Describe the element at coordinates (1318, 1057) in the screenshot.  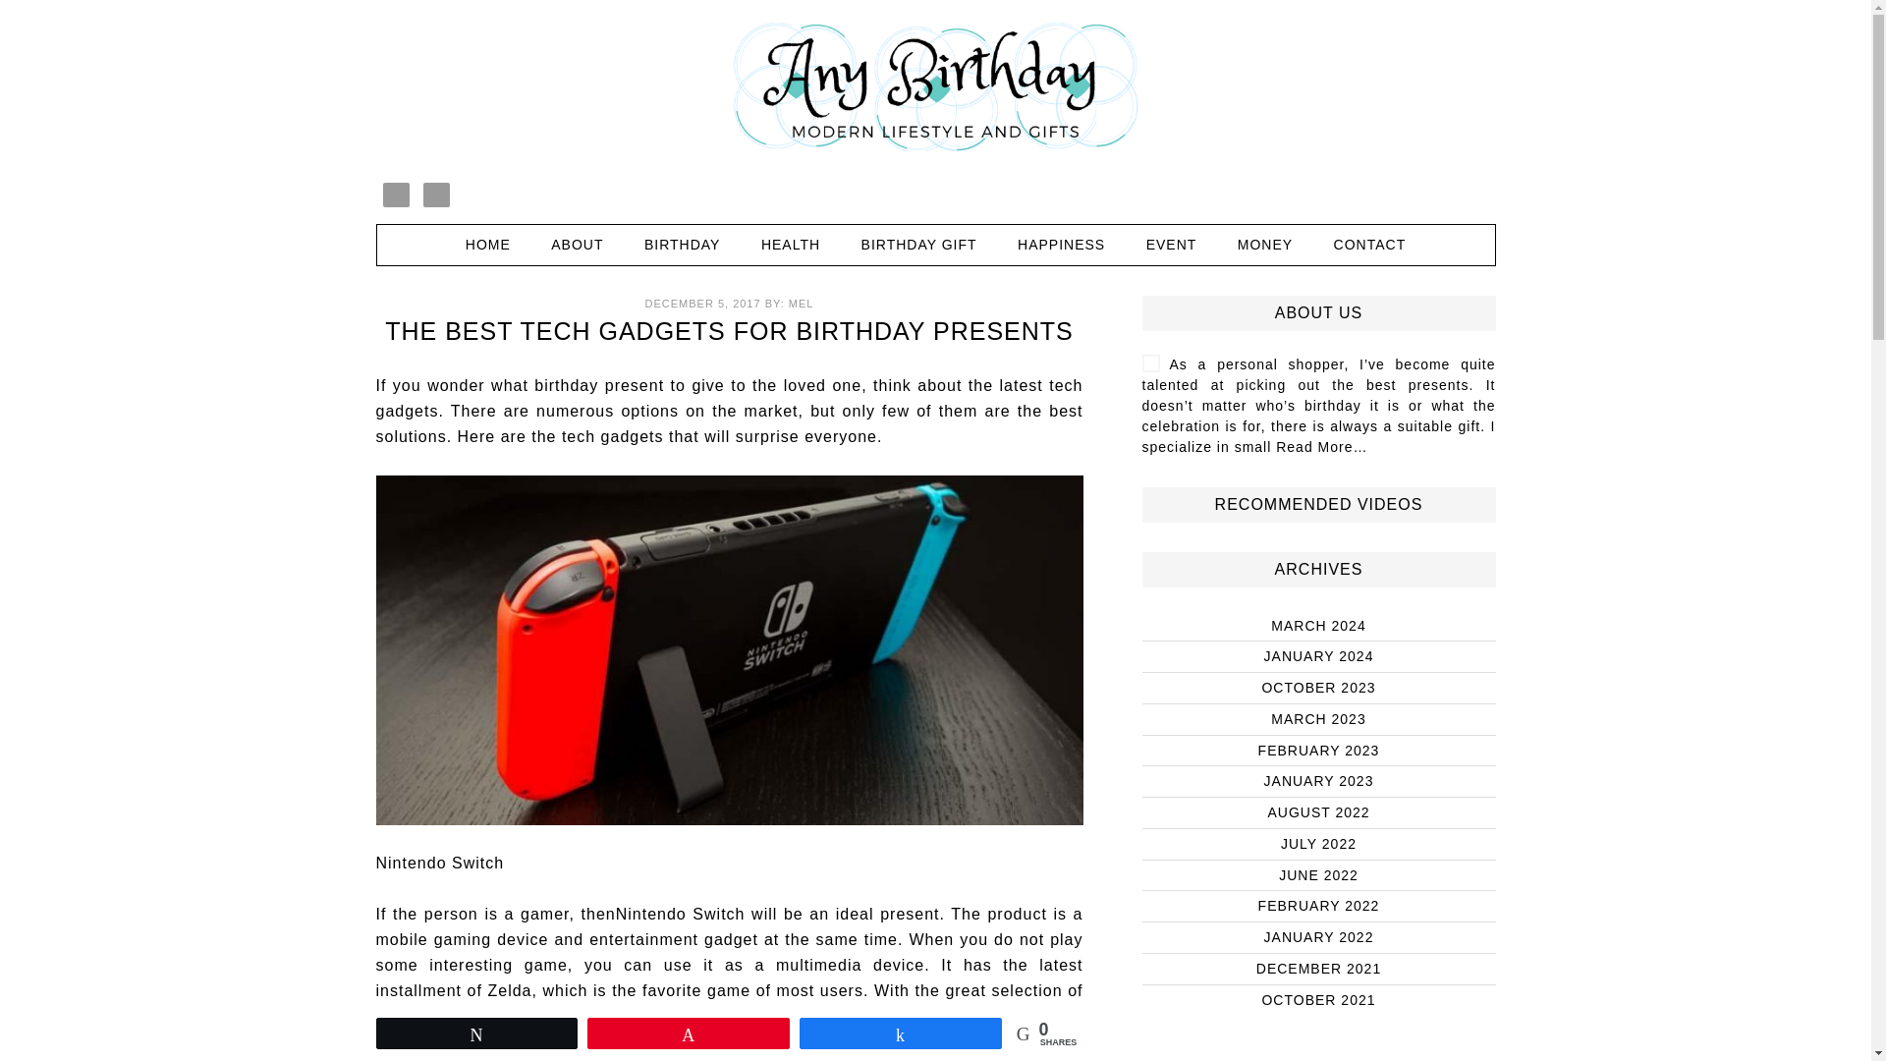
I see `AUGUST 2021` at that location.